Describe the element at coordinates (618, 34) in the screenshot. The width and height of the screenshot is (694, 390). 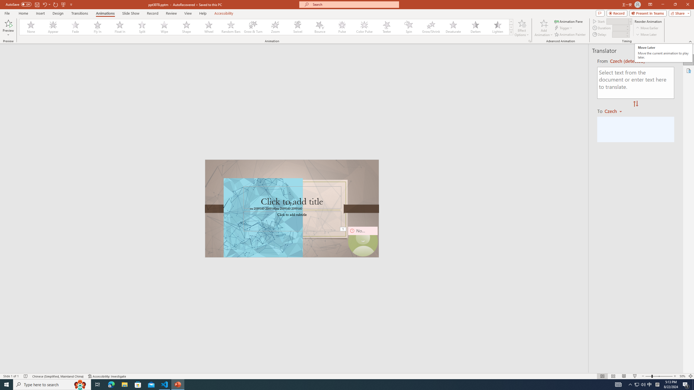
I see `Animation Delay` at that location.